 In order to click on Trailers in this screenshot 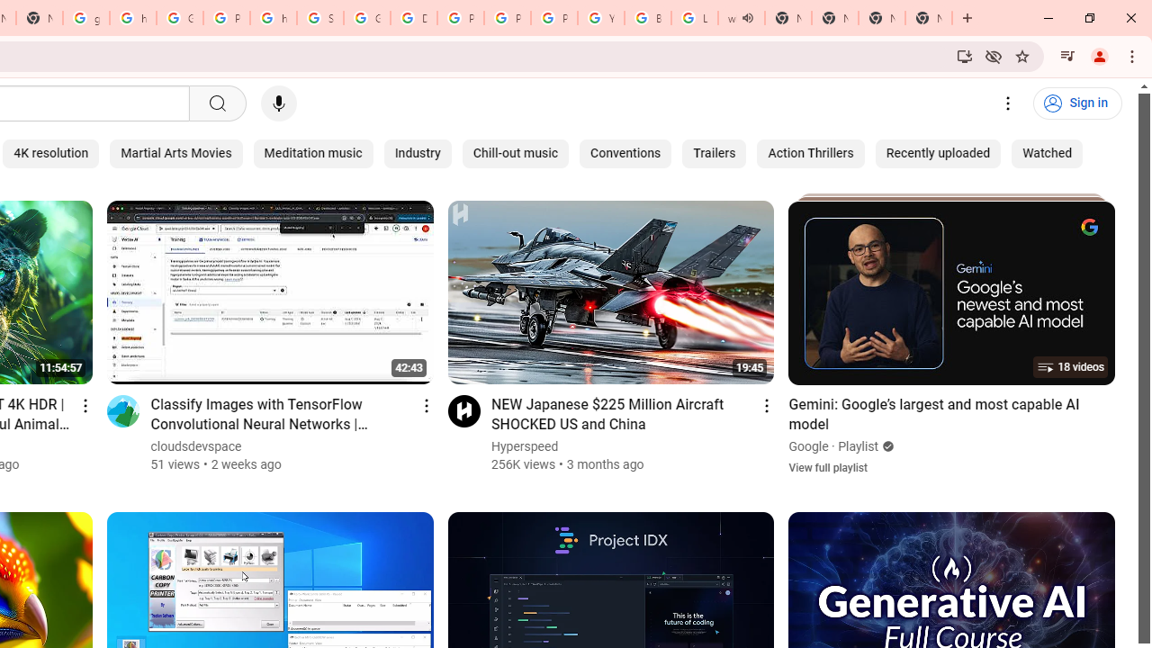, I will do `click(714, 153)`.